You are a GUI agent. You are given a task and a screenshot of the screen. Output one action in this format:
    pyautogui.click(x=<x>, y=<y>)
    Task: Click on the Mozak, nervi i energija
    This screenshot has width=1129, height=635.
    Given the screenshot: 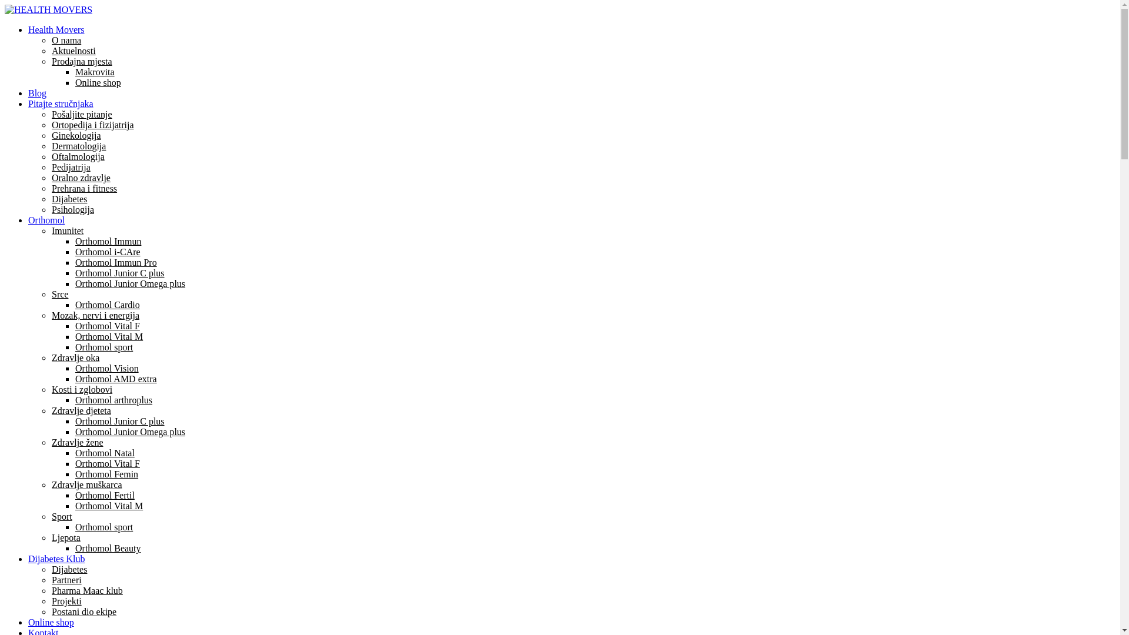 What is the action you would take?
    pyautogui.click(x=95, y=315)
    